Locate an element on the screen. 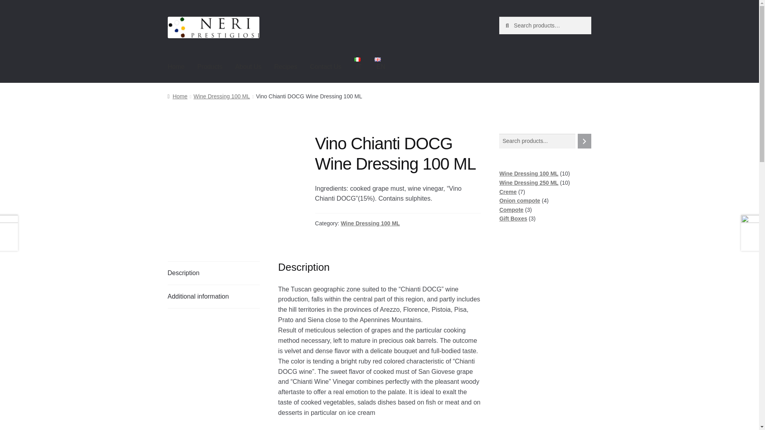  Home is located at coordinates (176, 67).